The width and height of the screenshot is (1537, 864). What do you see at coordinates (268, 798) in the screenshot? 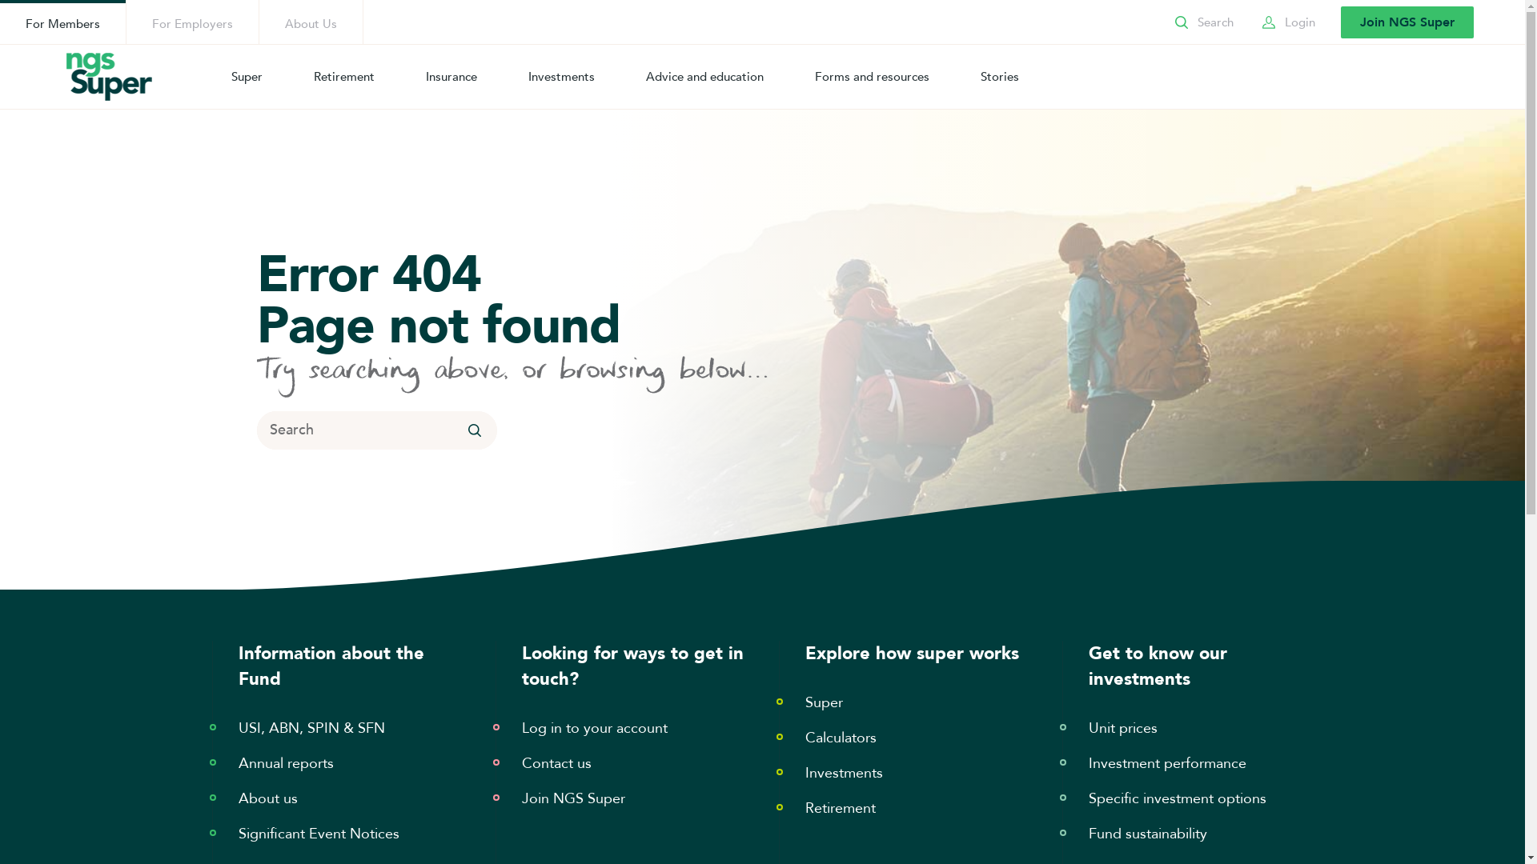
I see `About us` at bounding box center [268, 798].